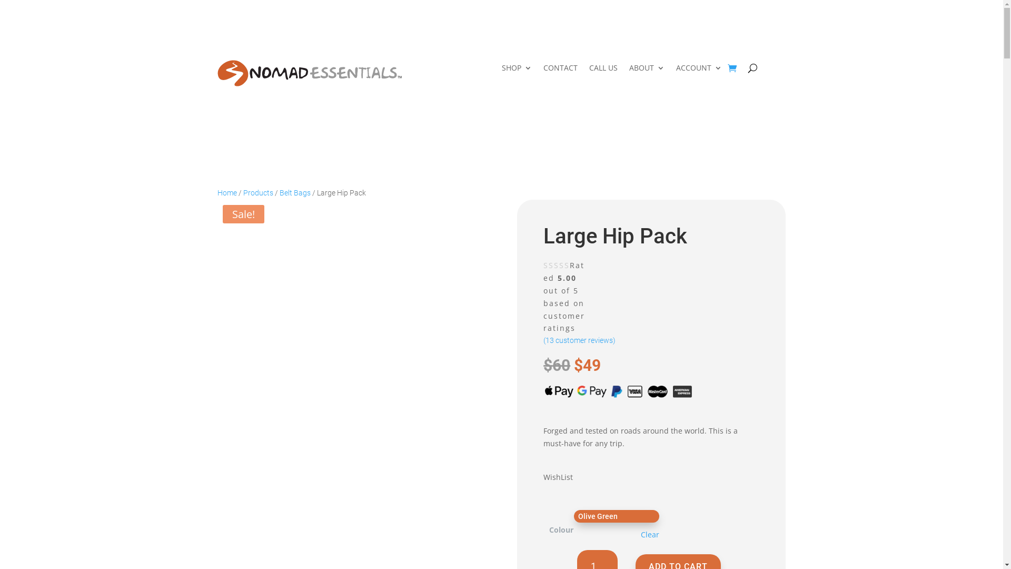 The width and height of the screenshot is (1011, 569). Describe the element at coordinates (651, 340) in the screenshot. I see `(13 customer reviews)` at that location.